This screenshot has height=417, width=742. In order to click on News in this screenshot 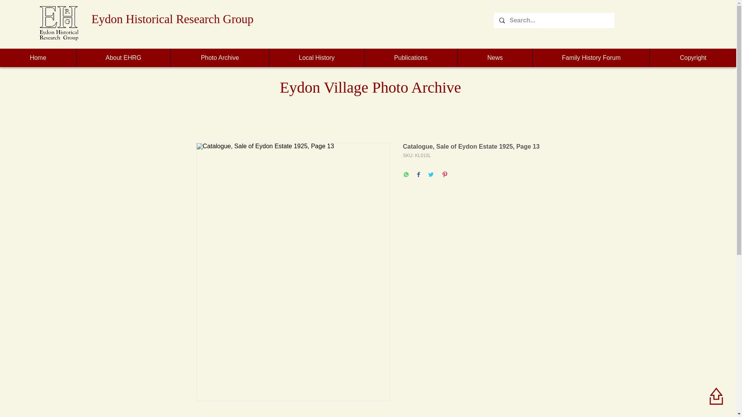, I will do `click(495, 58)`.